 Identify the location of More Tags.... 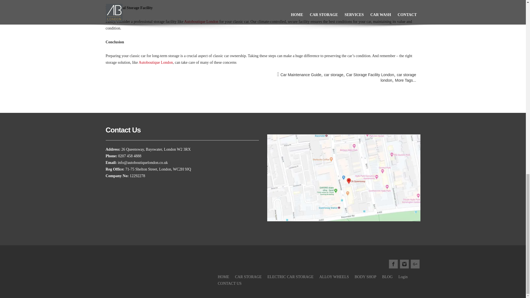
(405, 80).